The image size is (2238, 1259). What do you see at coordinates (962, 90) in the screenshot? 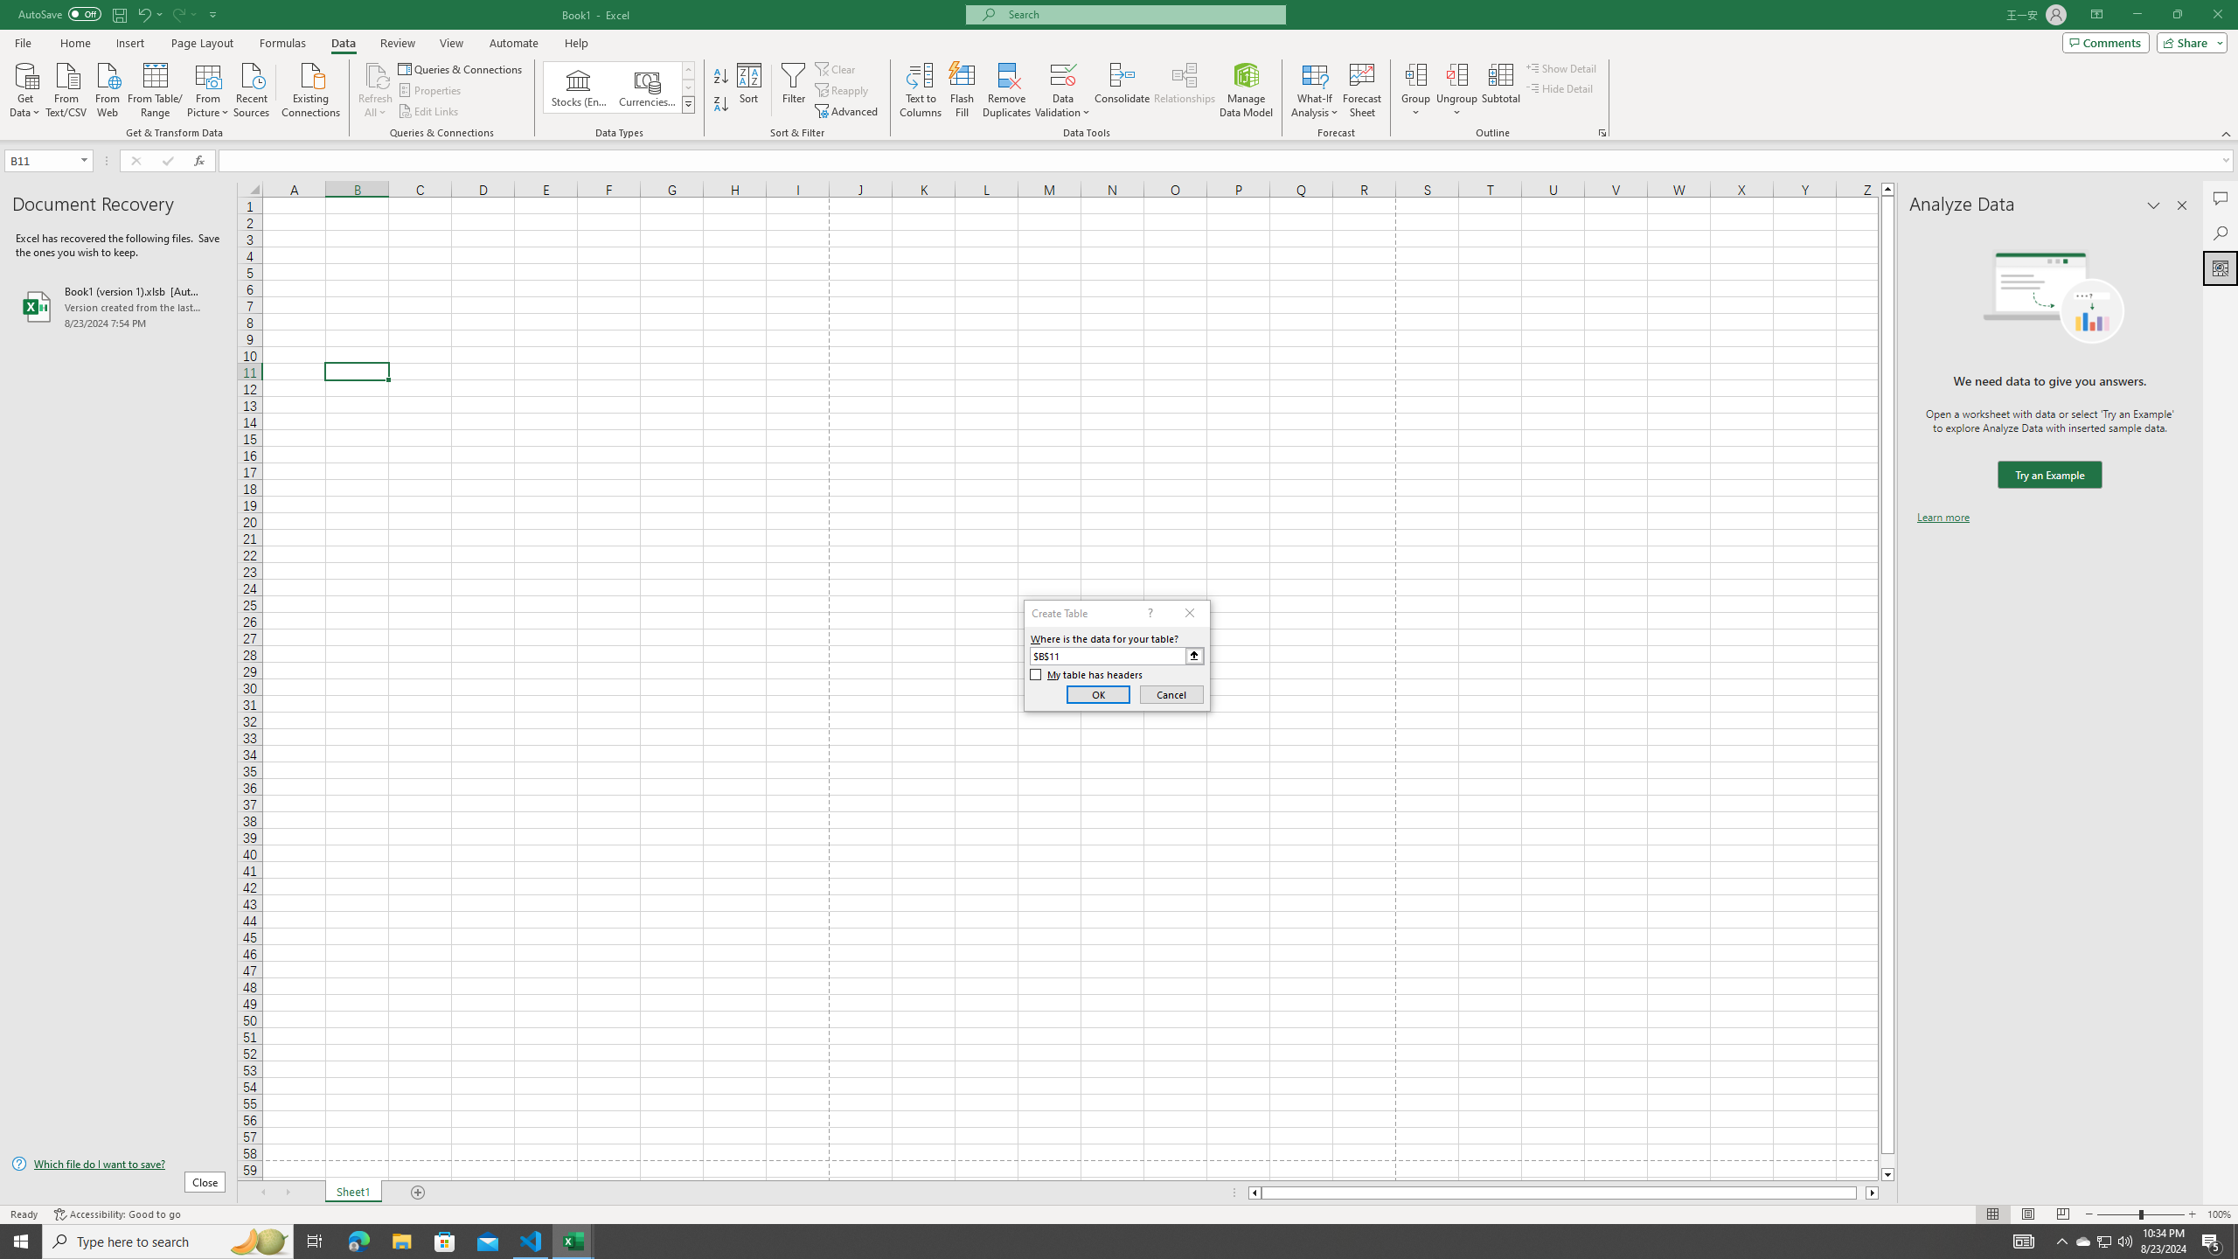
I see `Flash Fill` at bounding box center [962, 90].